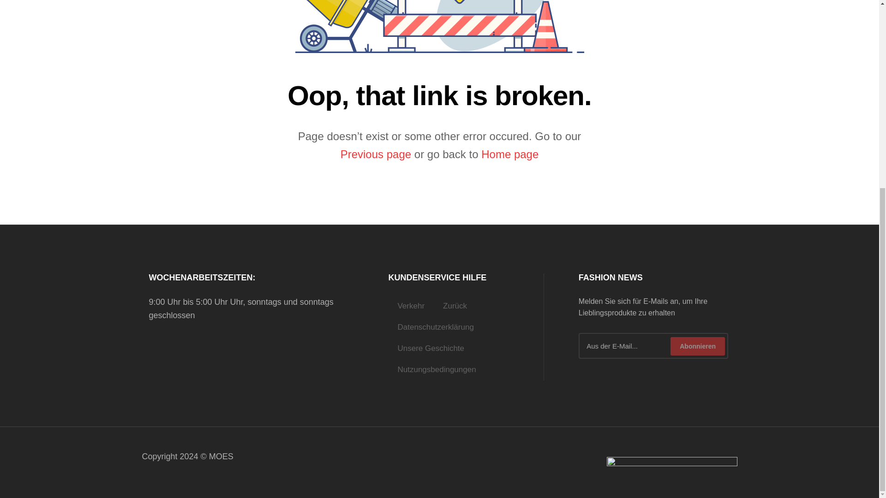 This screenshot has width=886, height=498. What do you see at coordinates (430, 349) in the screenshot?
I see `Unsere Geschichte` at bounding box center [430, 349].